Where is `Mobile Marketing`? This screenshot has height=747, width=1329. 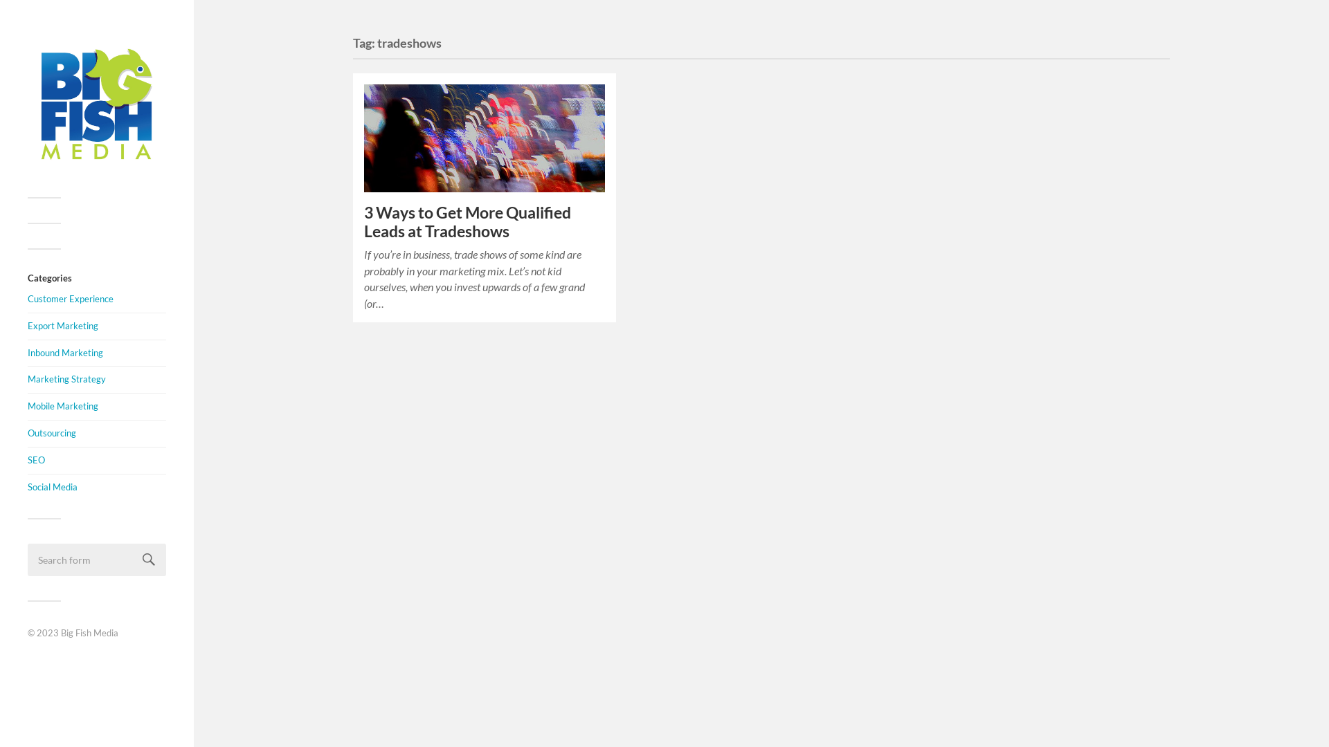 Mobile Marketing is located at coordinates (63, 406).